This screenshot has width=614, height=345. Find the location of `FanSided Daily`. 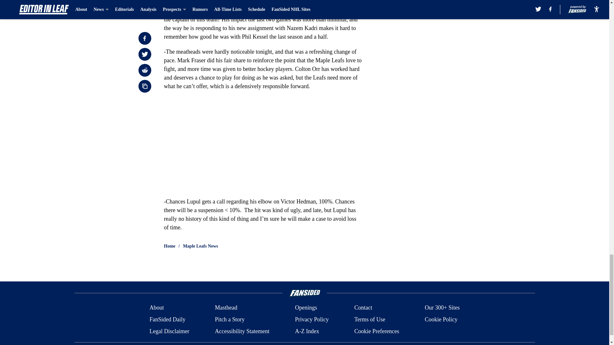

FanSided Daily is located at coordinates (167, 319).